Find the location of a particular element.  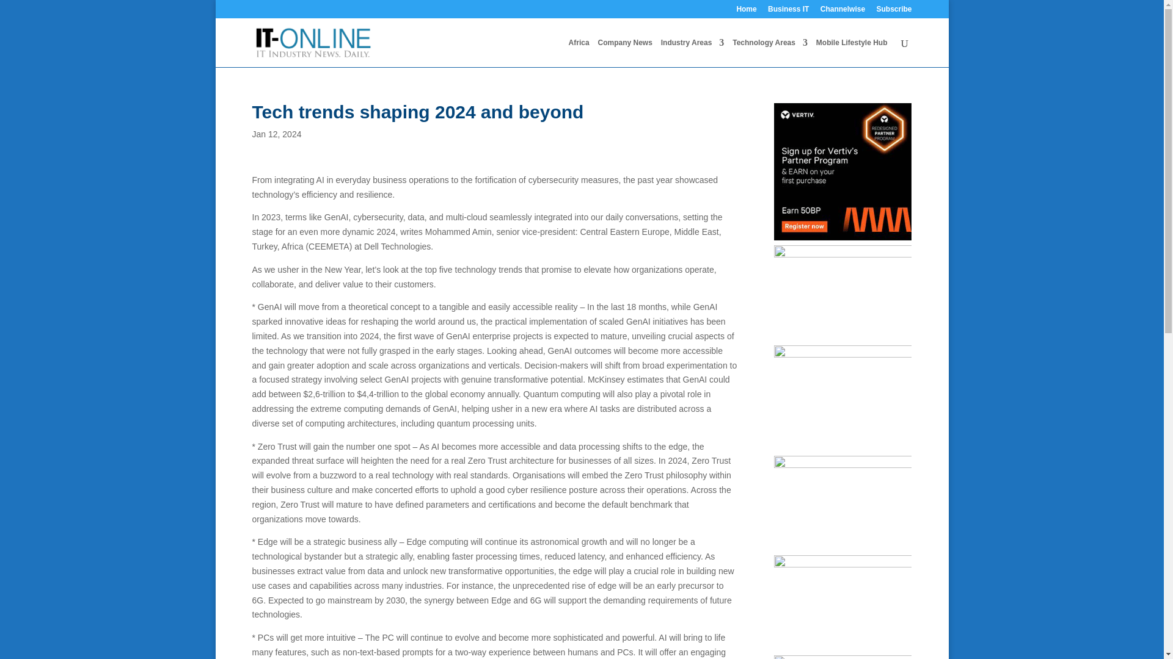

Industry Areas is located at coordinates (693, 52).